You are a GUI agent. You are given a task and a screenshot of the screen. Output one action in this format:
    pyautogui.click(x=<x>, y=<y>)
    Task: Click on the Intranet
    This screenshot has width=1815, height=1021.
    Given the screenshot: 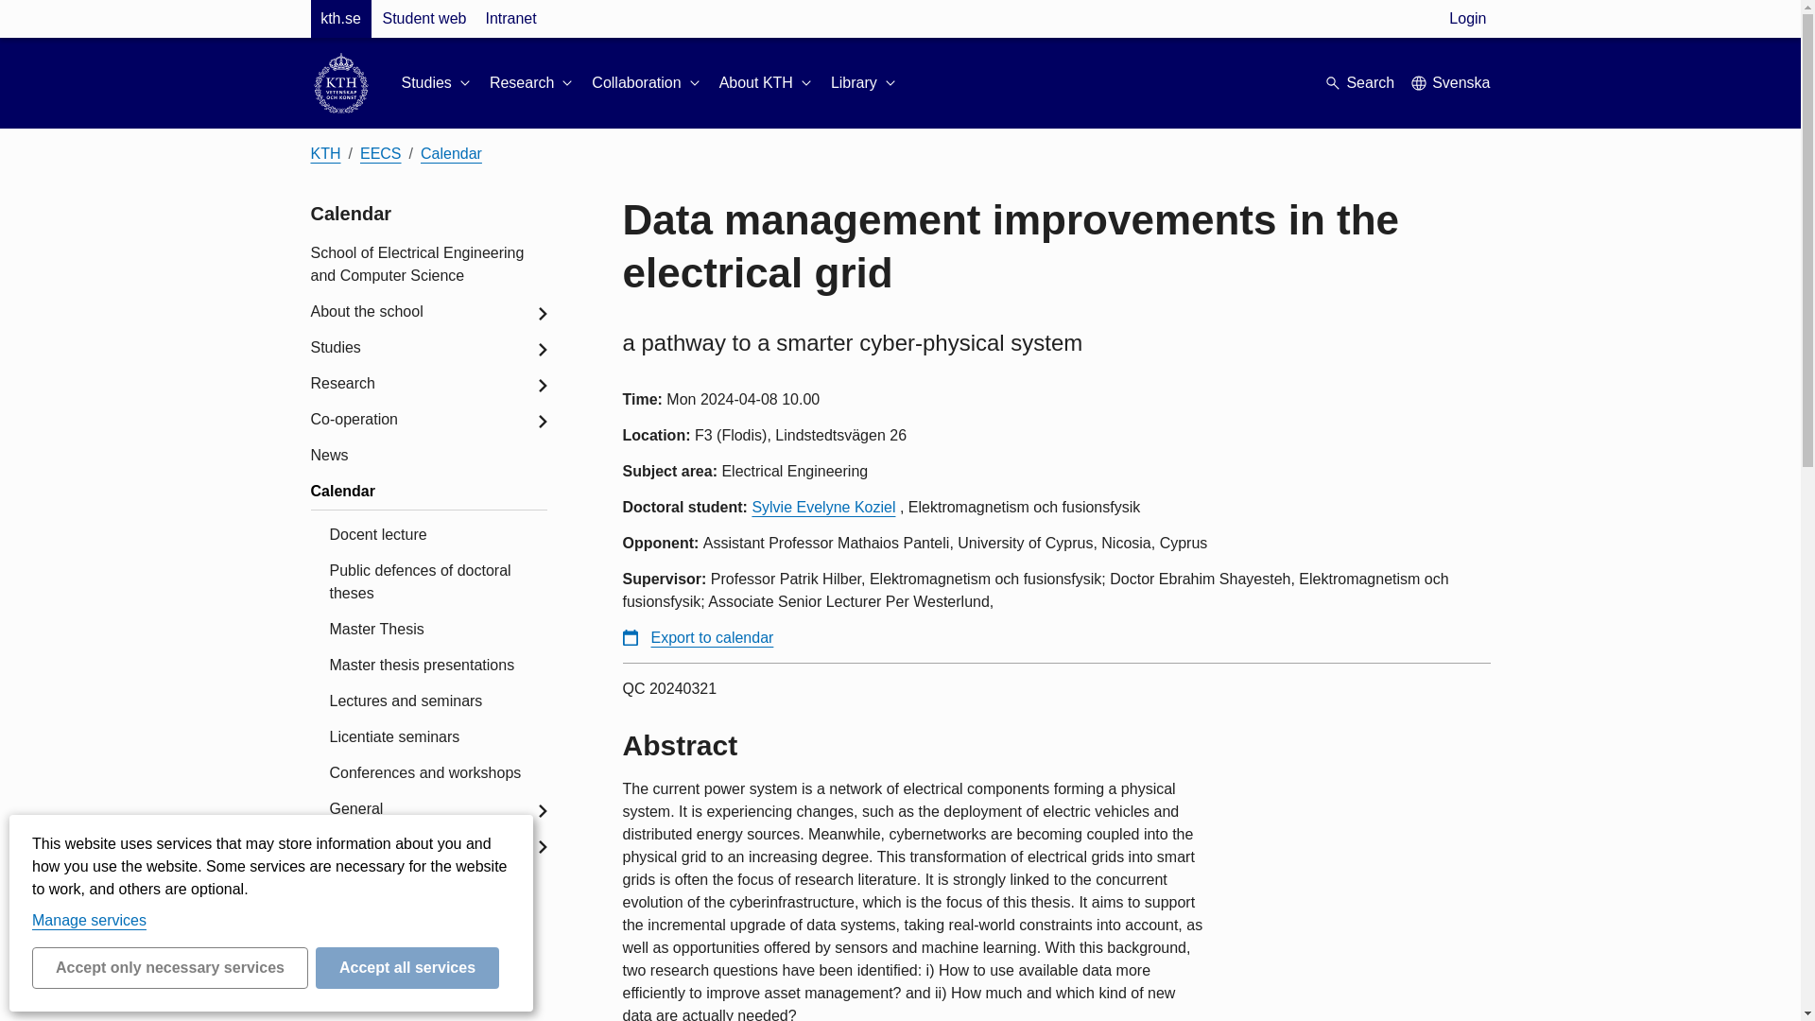 What is the action you would take?
    pyautogui.click(x=510, y=19)
    